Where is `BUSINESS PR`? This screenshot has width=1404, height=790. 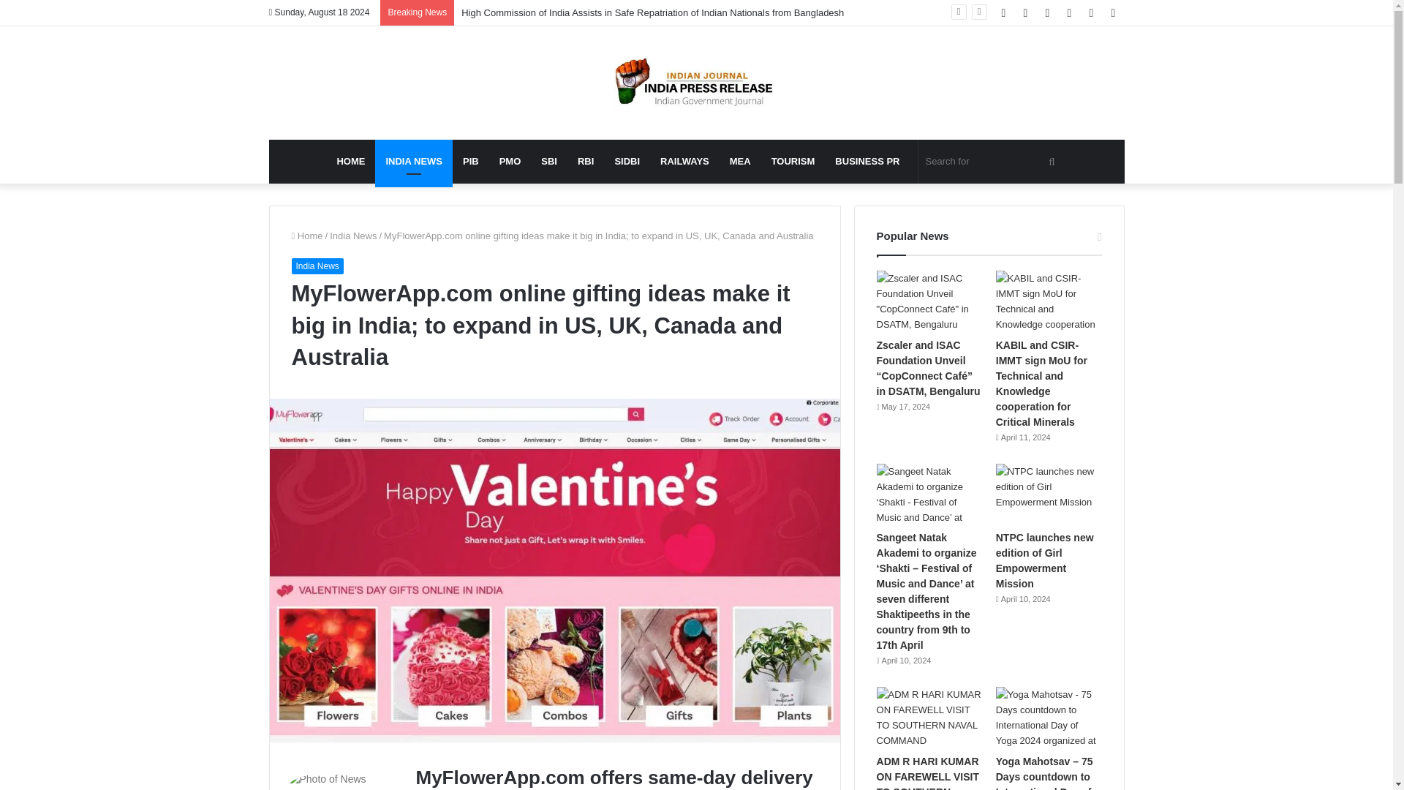 BUSINESS PR is located at coordinates (867, 161).